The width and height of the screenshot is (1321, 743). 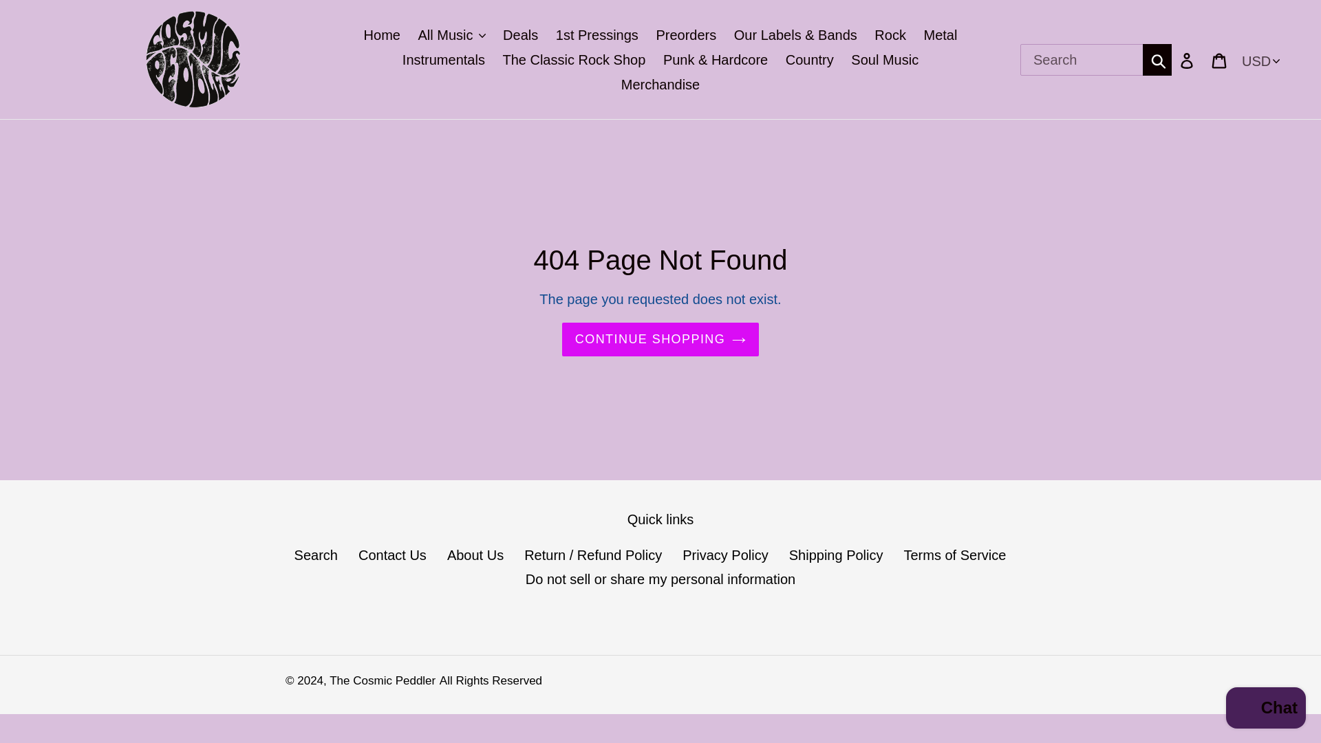 I want to click on Soul Music, so click(x=885, y=59).